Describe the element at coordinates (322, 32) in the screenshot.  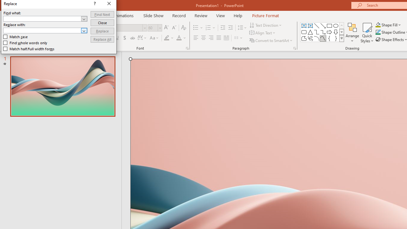
I see `AutomationID: ShapesInsertGallery` at that location.